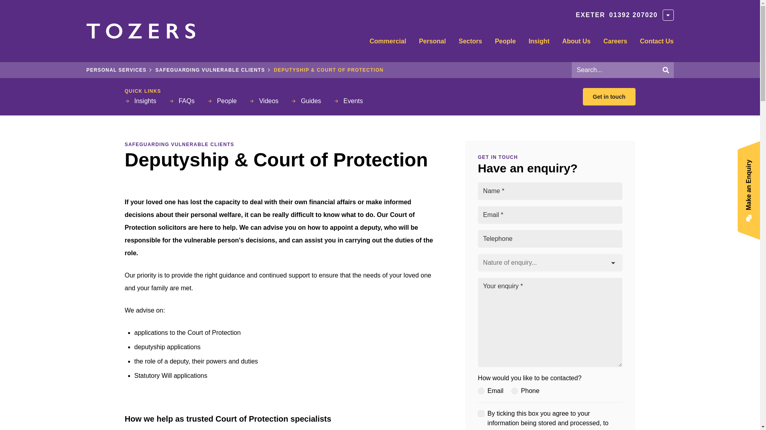 Image resolution: width=766 pixels, height=430 pixels. What do you see at coordinates (388, 44) in the screenshot?
I see `Commercial` at bounding box center [388, 44].